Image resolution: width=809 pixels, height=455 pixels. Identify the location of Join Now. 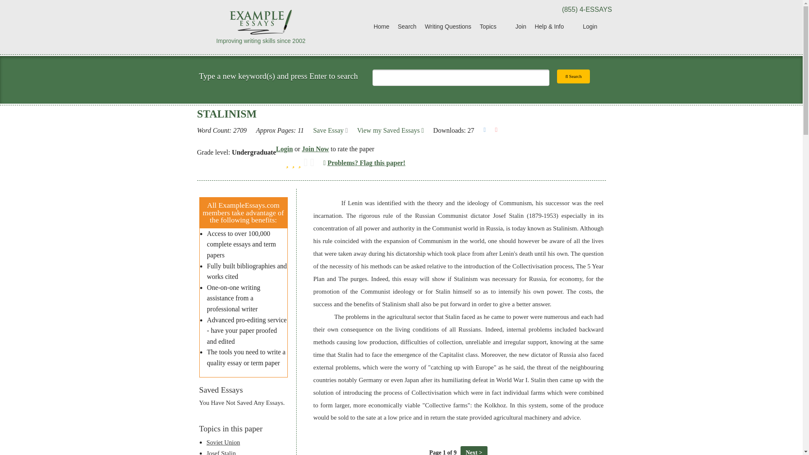
(315, 148).